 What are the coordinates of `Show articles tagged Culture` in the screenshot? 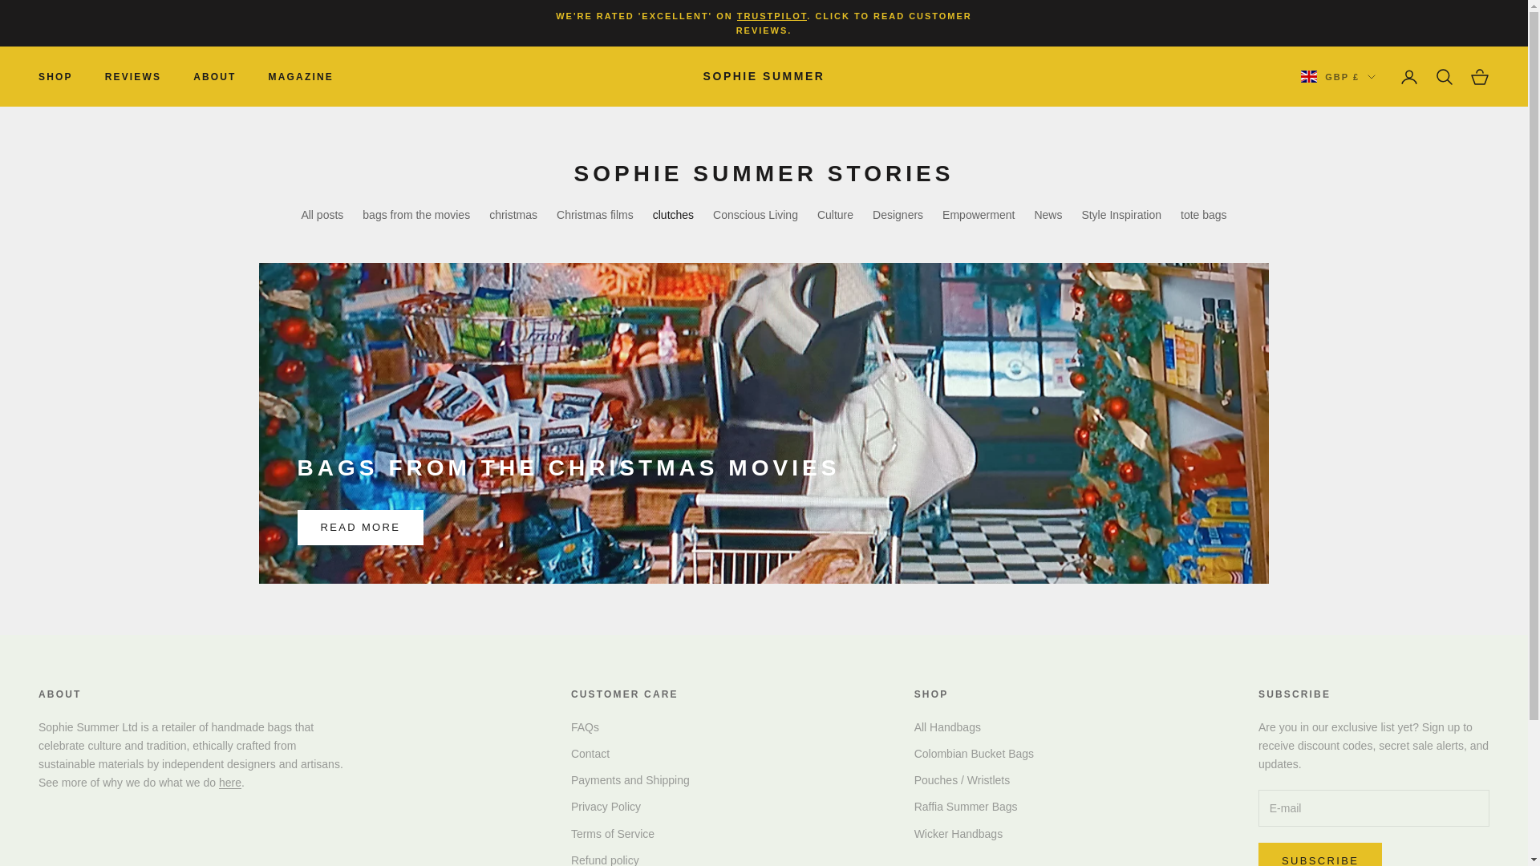 It's located at (835, 215).